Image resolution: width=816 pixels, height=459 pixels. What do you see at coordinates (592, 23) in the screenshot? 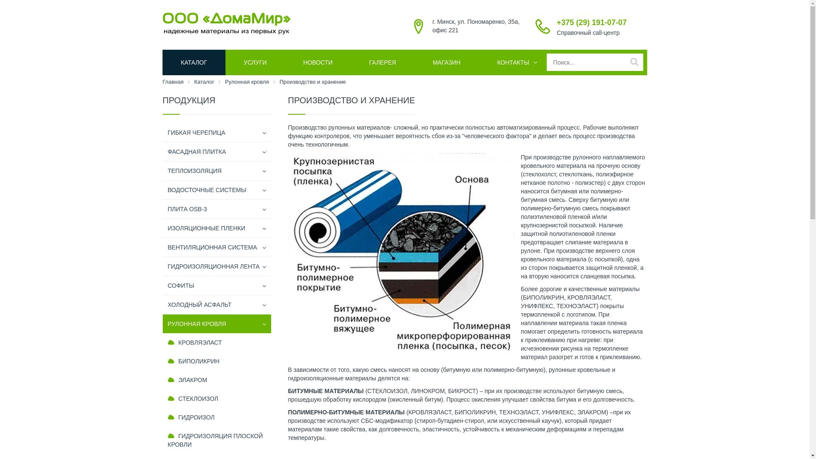
I see `+375 (29) 191-07-07` at bounding box center [592, 23].